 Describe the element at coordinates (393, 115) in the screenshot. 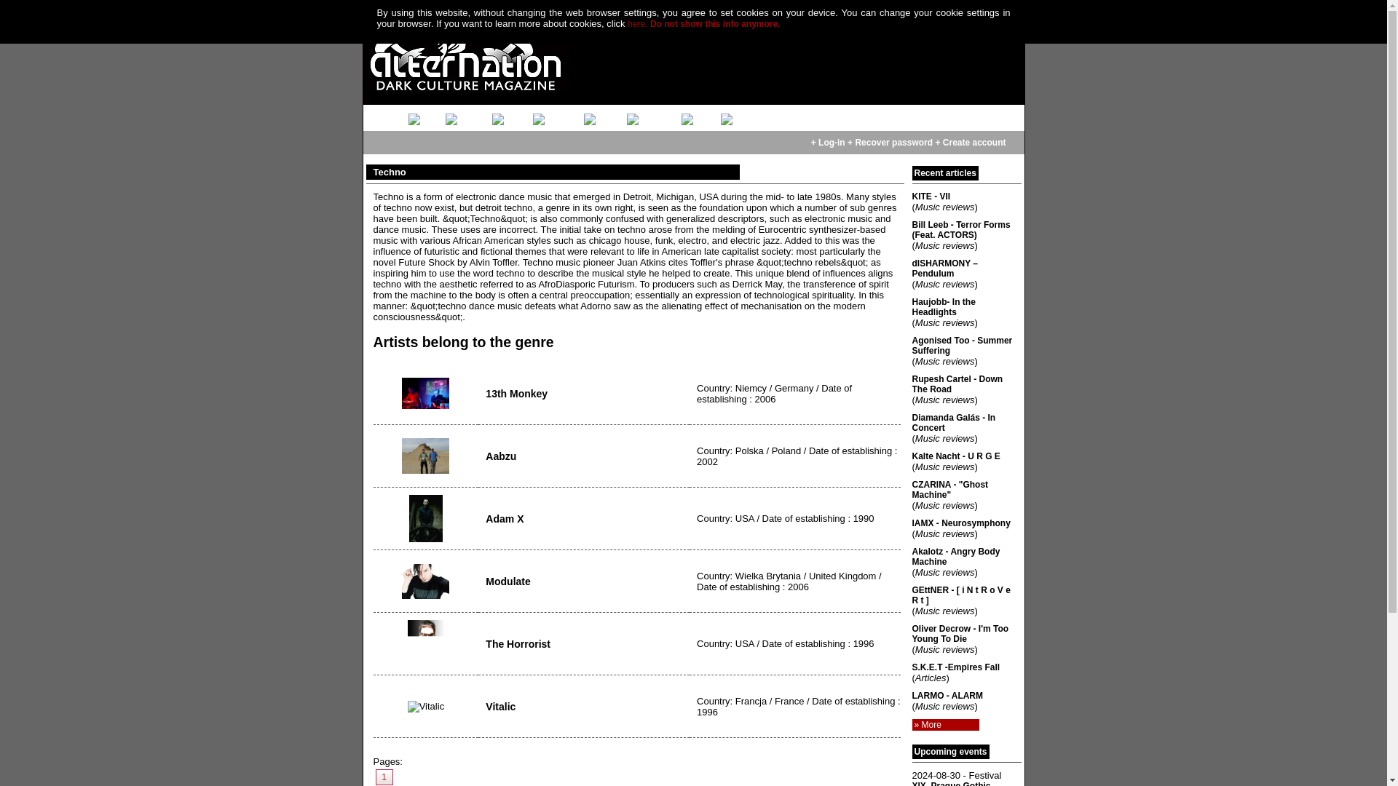

I see `AlterNation` at that location.